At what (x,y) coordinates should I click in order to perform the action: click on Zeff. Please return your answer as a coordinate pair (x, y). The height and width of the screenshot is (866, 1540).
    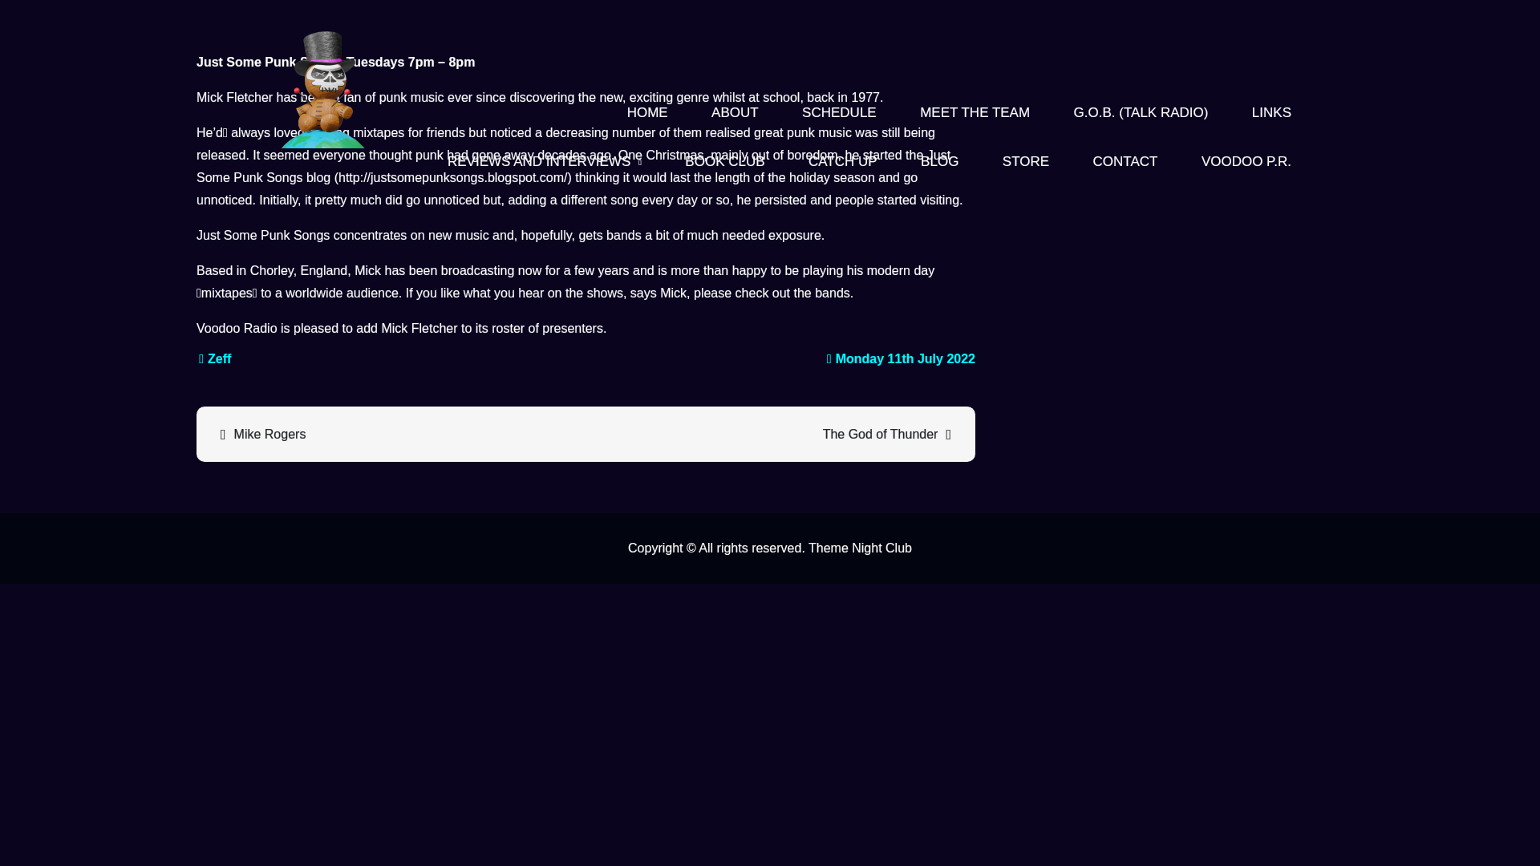
    Looking at the image, I should click on (215, 358).